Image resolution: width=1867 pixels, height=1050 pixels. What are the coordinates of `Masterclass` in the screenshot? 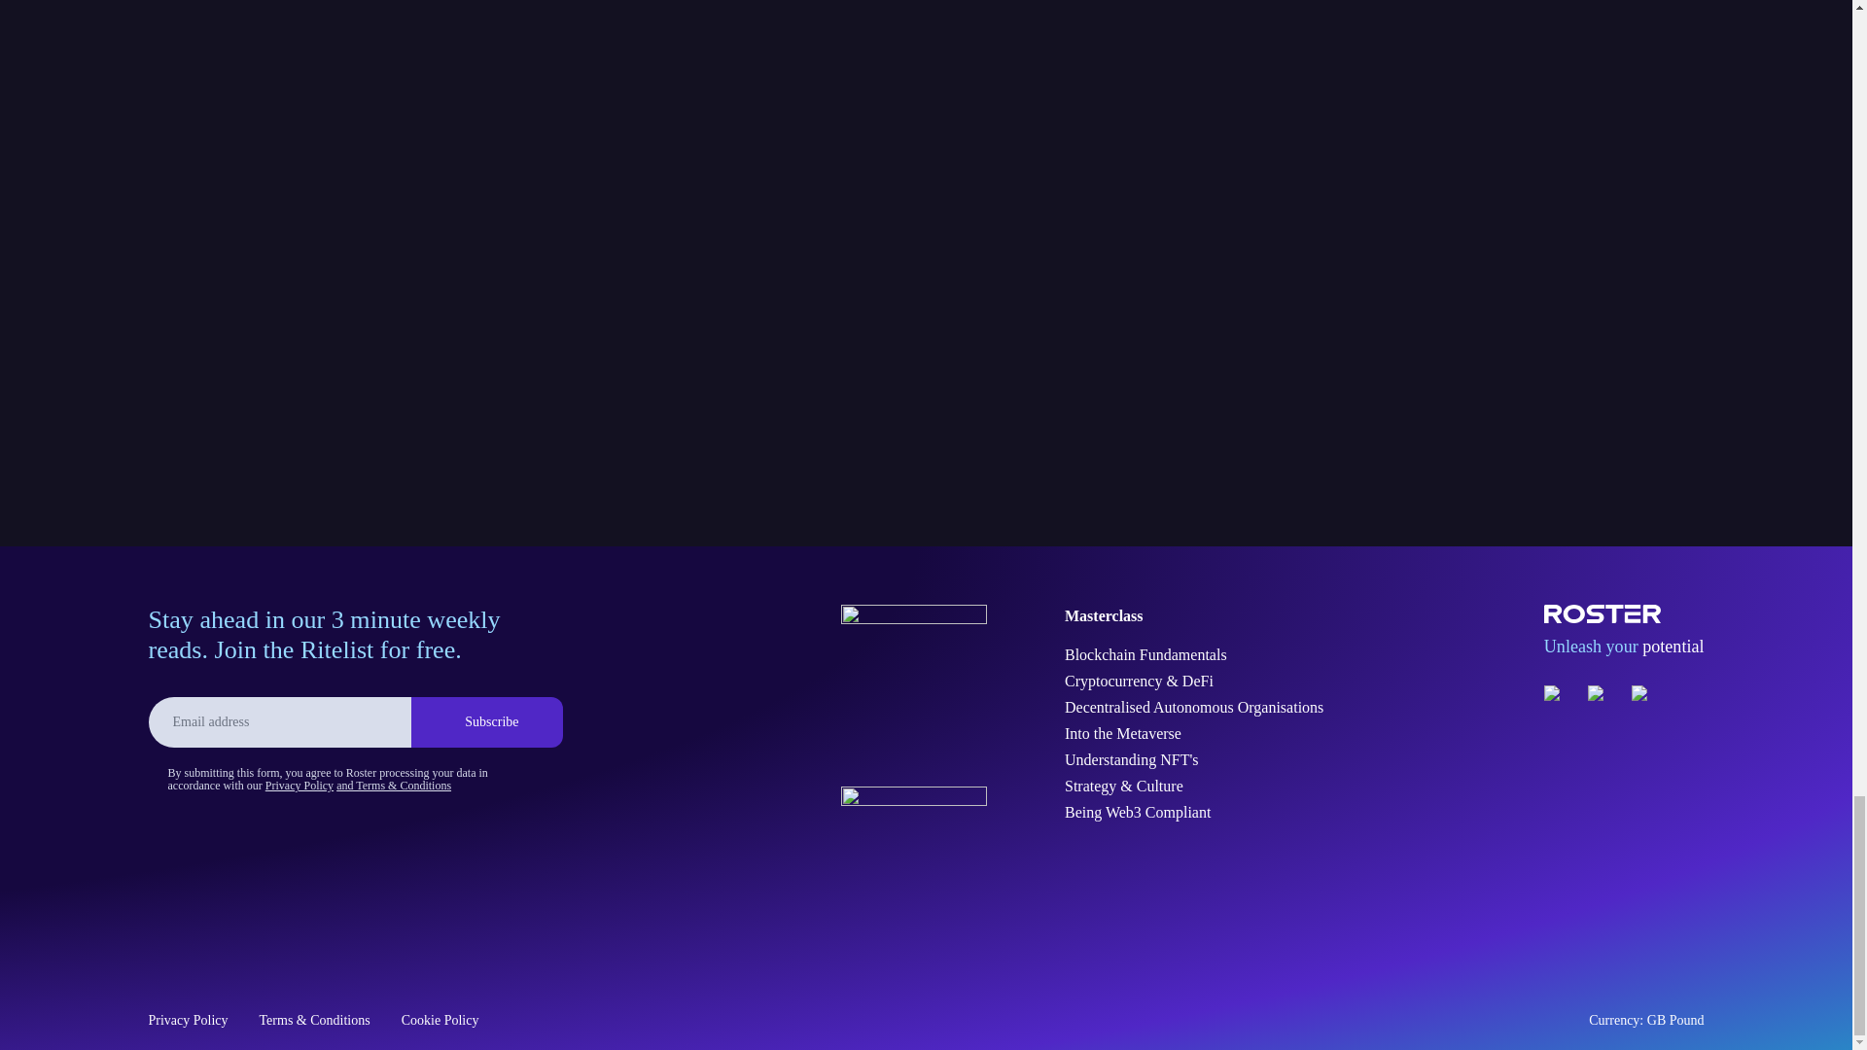 It's located at (1194, 616).